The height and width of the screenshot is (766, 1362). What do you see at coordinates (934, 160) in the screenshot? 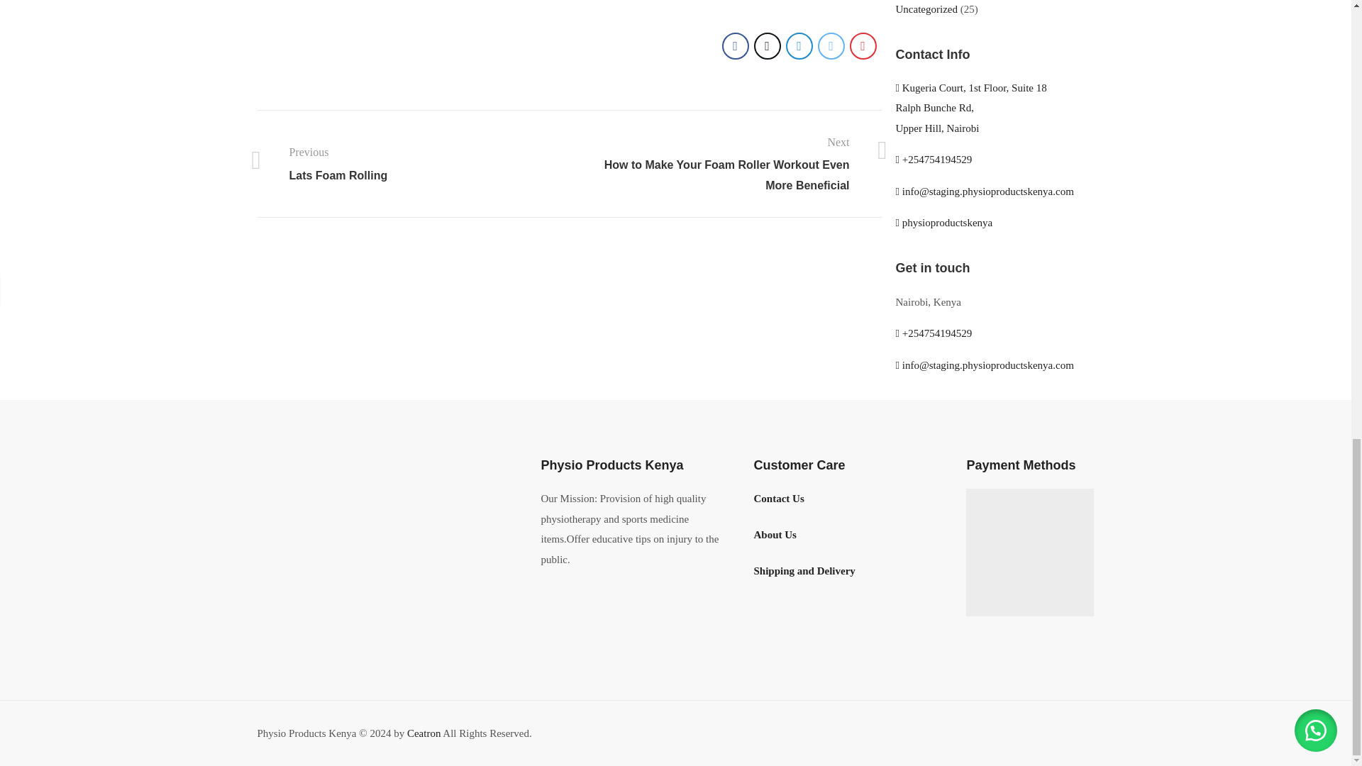
I see `Call Us` at bounding box center [934, 160].